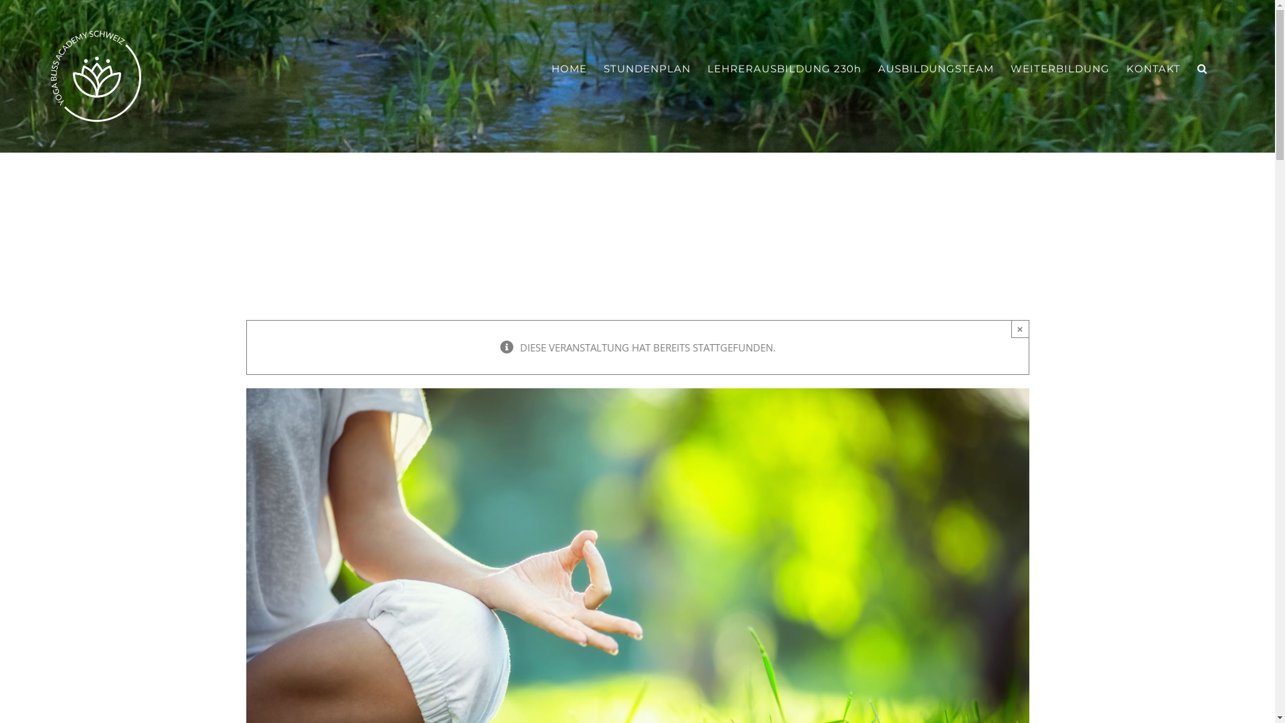 This screenshot has height=723, width=1285. I want to click on HOME, so click(569, 68).